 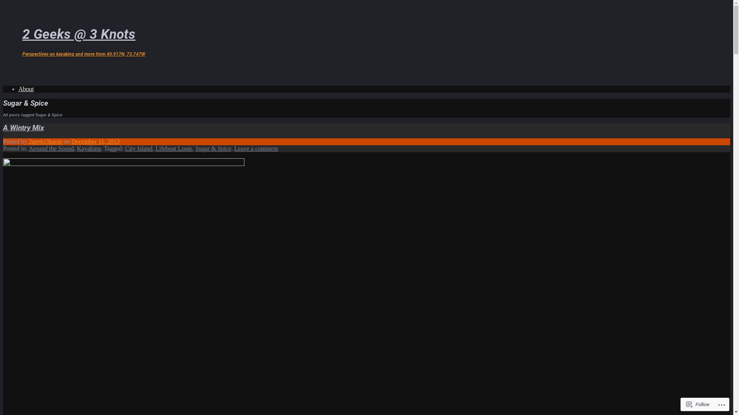 I want to click on Follow, so click(x=698, y=404).